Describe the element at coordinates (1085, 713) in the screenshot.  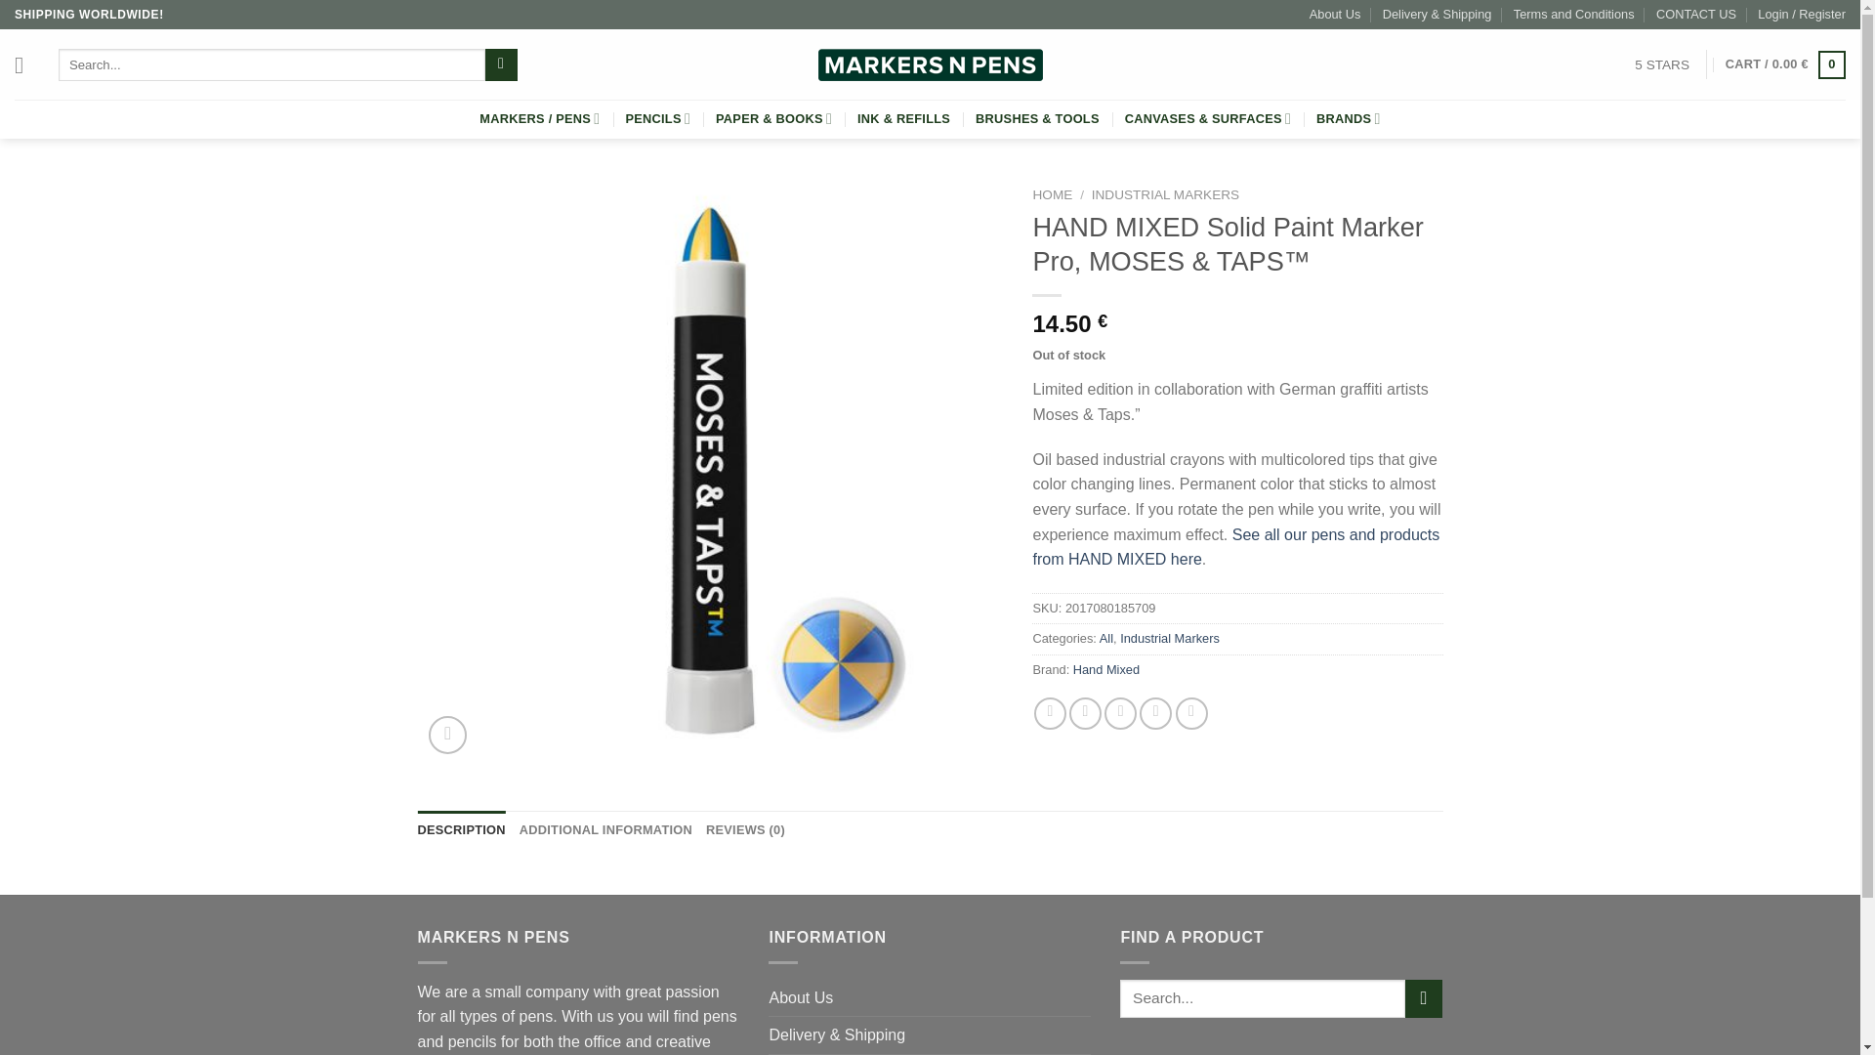
I see `Share on Twitter` at that location.